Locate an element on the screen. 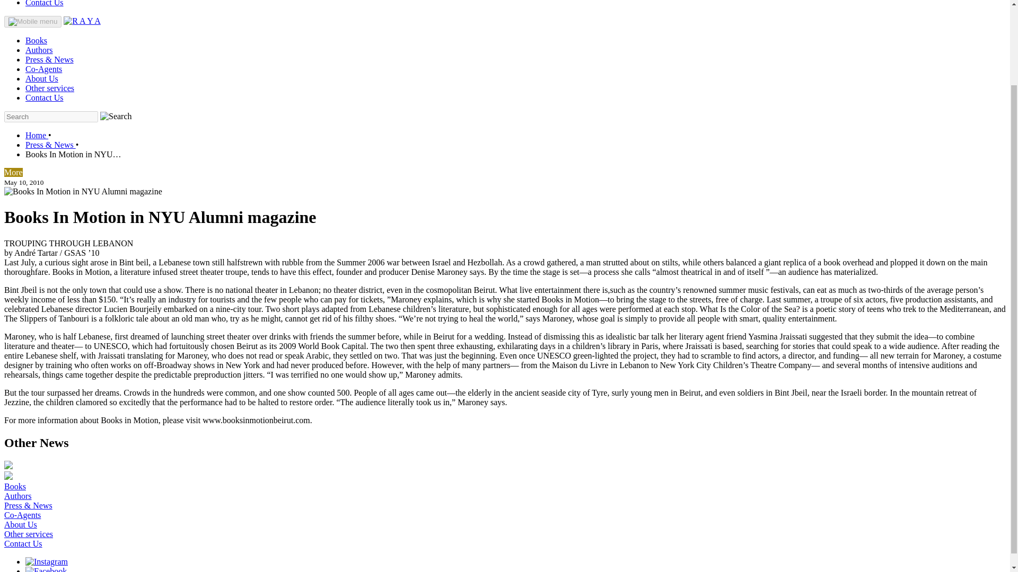 This screenshot has height=572, width=1018. Books is located at coordinates (36, 40).